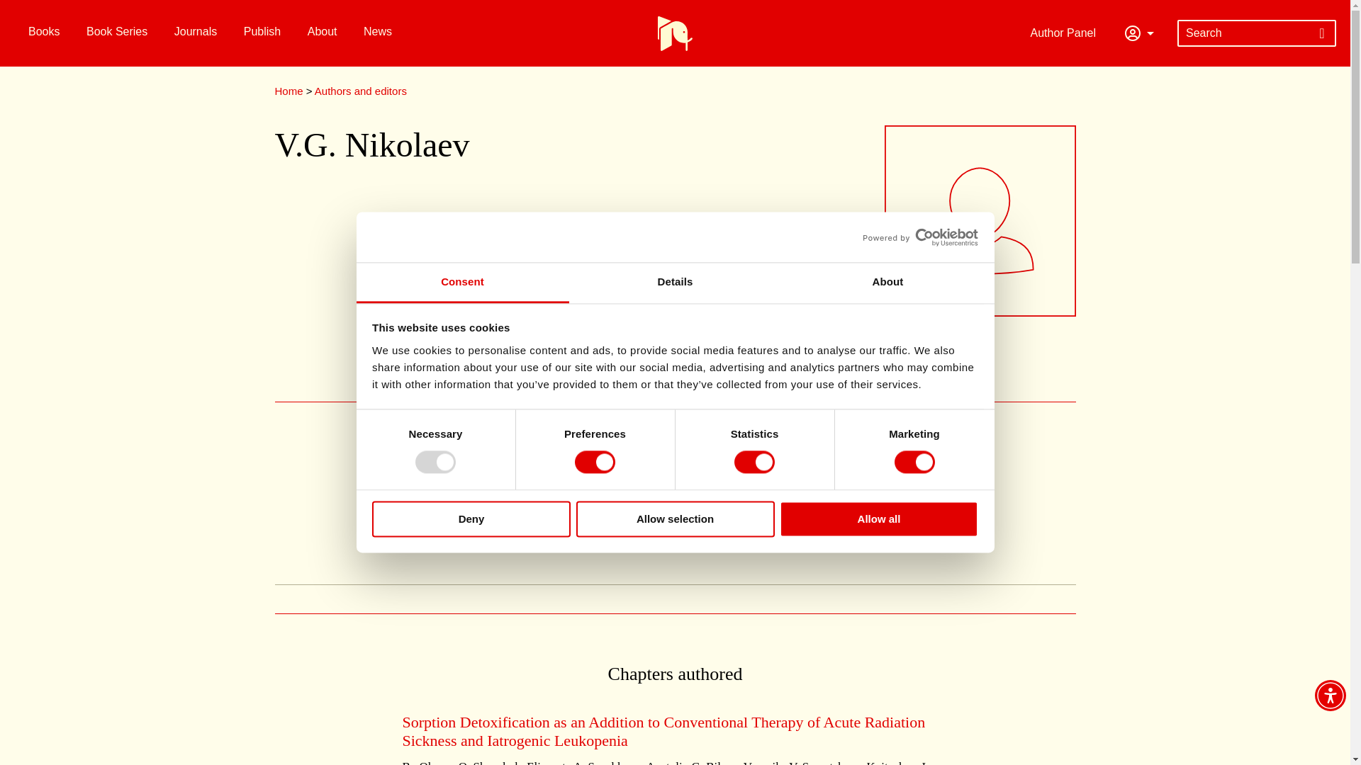  What do you see at coordinates (675, 283) in the screenshot?
I see `Details` at bounding box center [675, 283].